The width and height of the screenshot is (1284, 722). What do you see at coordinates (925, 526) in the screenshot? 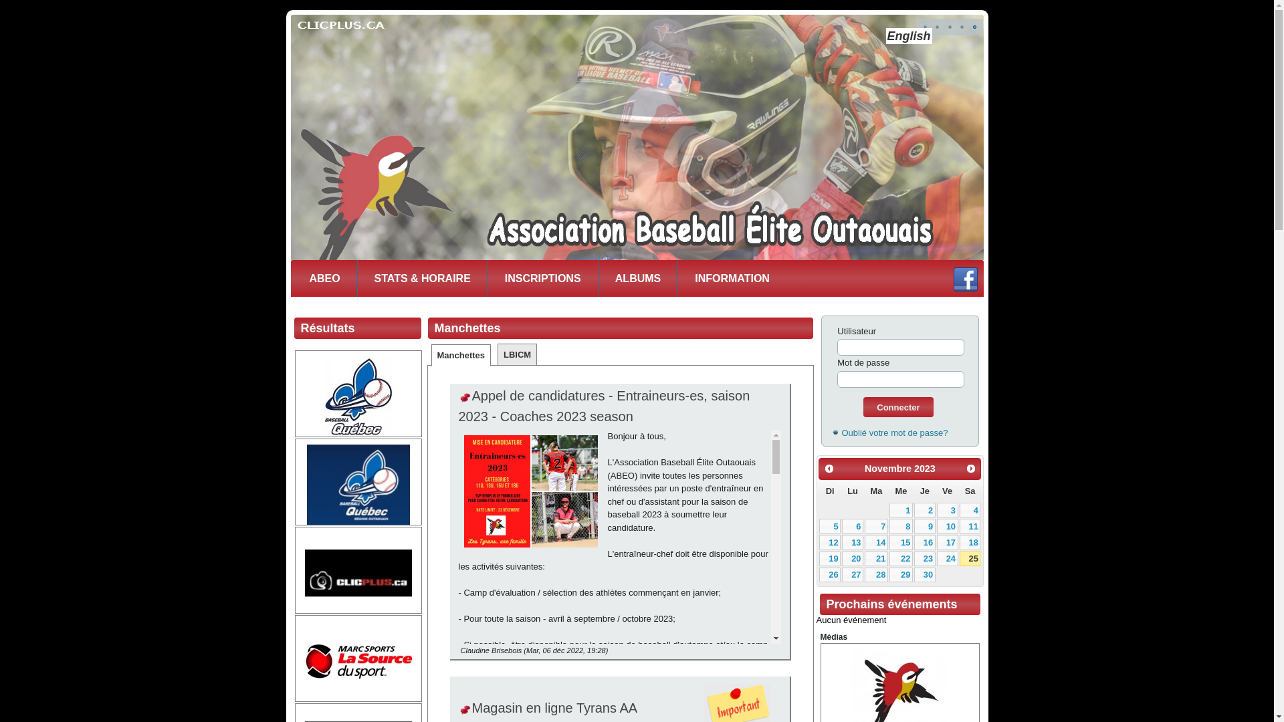
I see `9` at bounding box center [925, 526].